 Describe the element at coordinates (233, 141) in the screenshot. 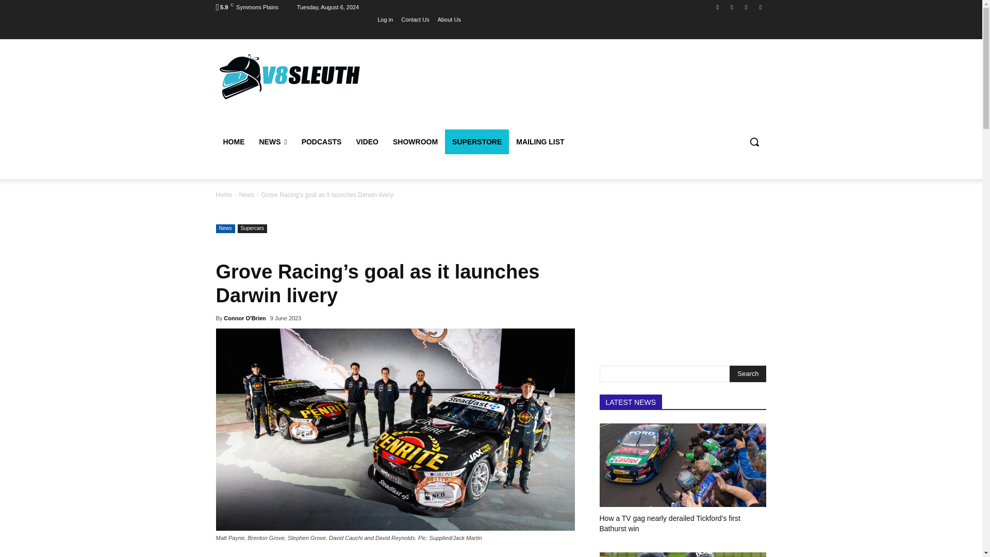

I see `HOME` at that location.